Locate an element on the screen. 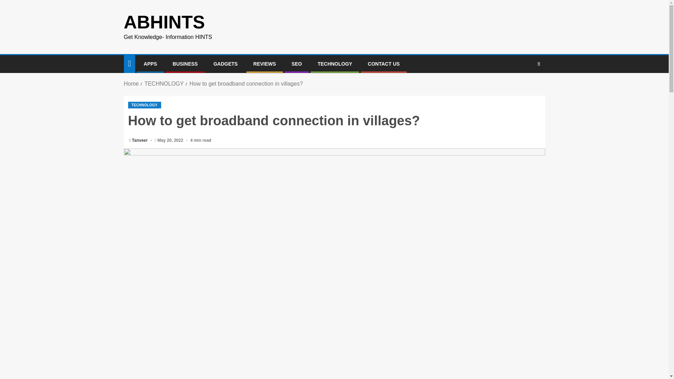 This screenshot has height=379, width=674. ABHINTS is located at coordinates (164, 22).